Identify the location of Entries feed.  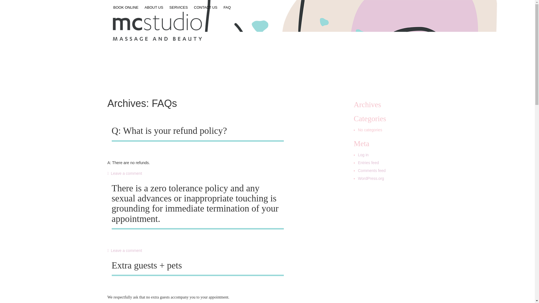
(368, 163).